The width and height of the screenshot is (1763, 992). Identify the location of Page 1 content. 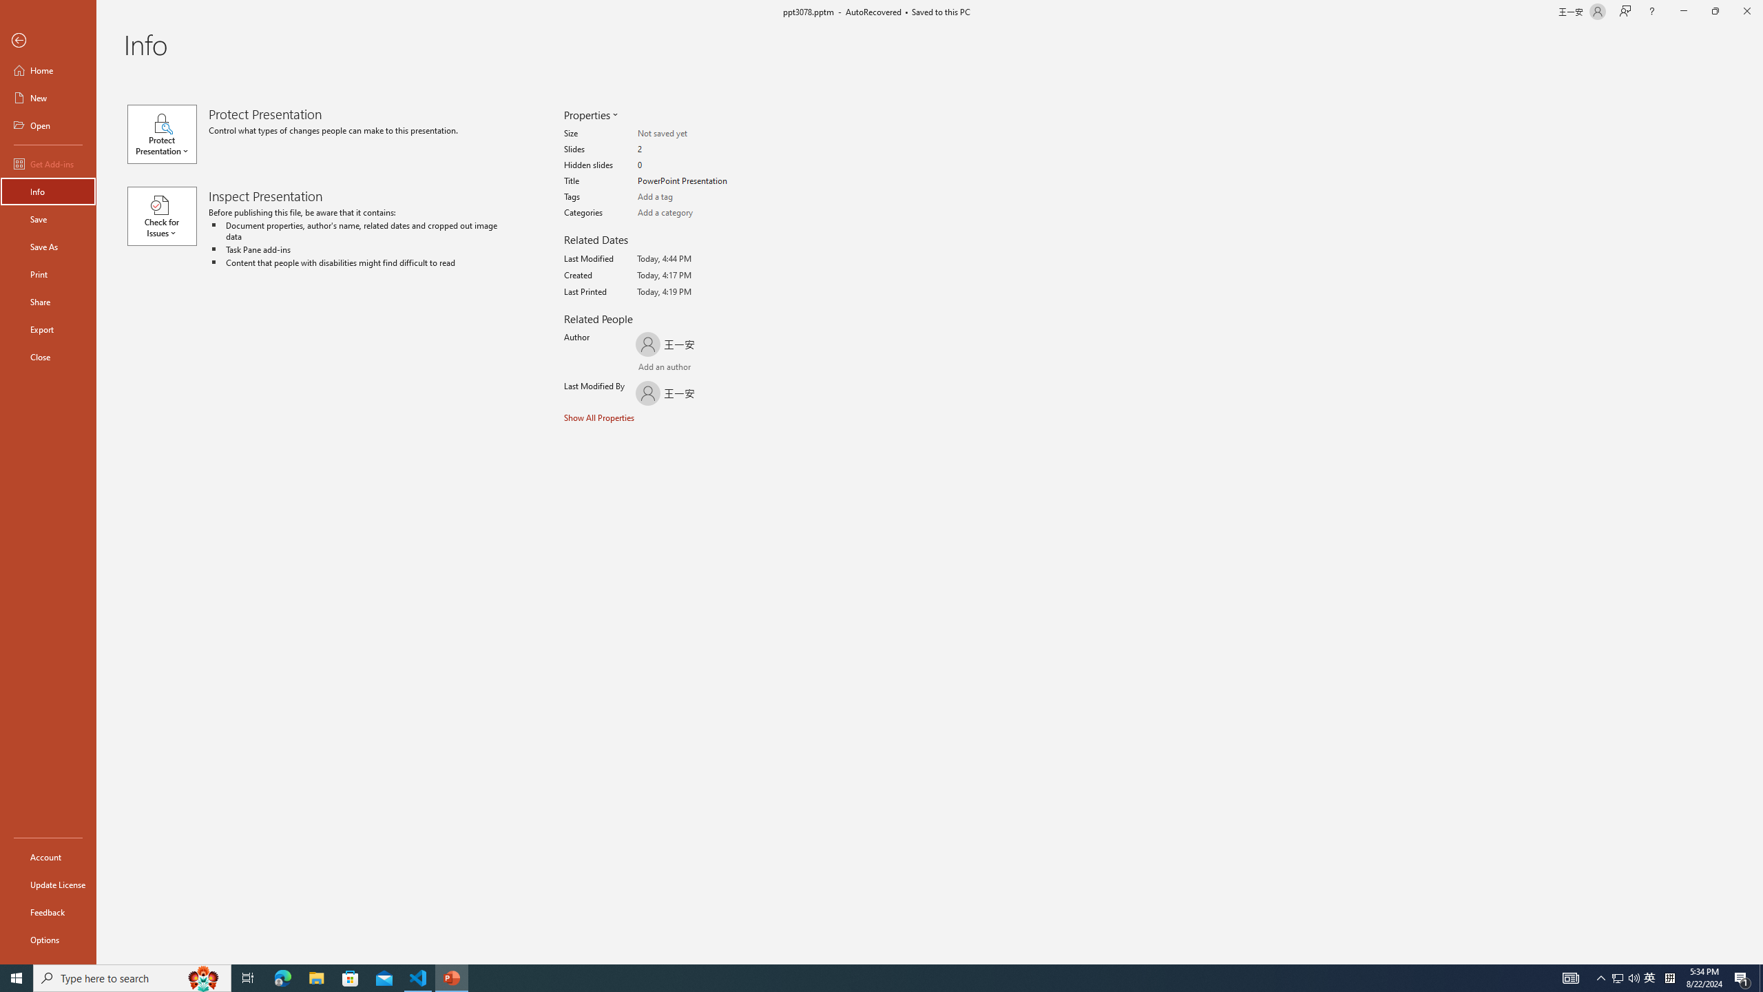
(872, 504).